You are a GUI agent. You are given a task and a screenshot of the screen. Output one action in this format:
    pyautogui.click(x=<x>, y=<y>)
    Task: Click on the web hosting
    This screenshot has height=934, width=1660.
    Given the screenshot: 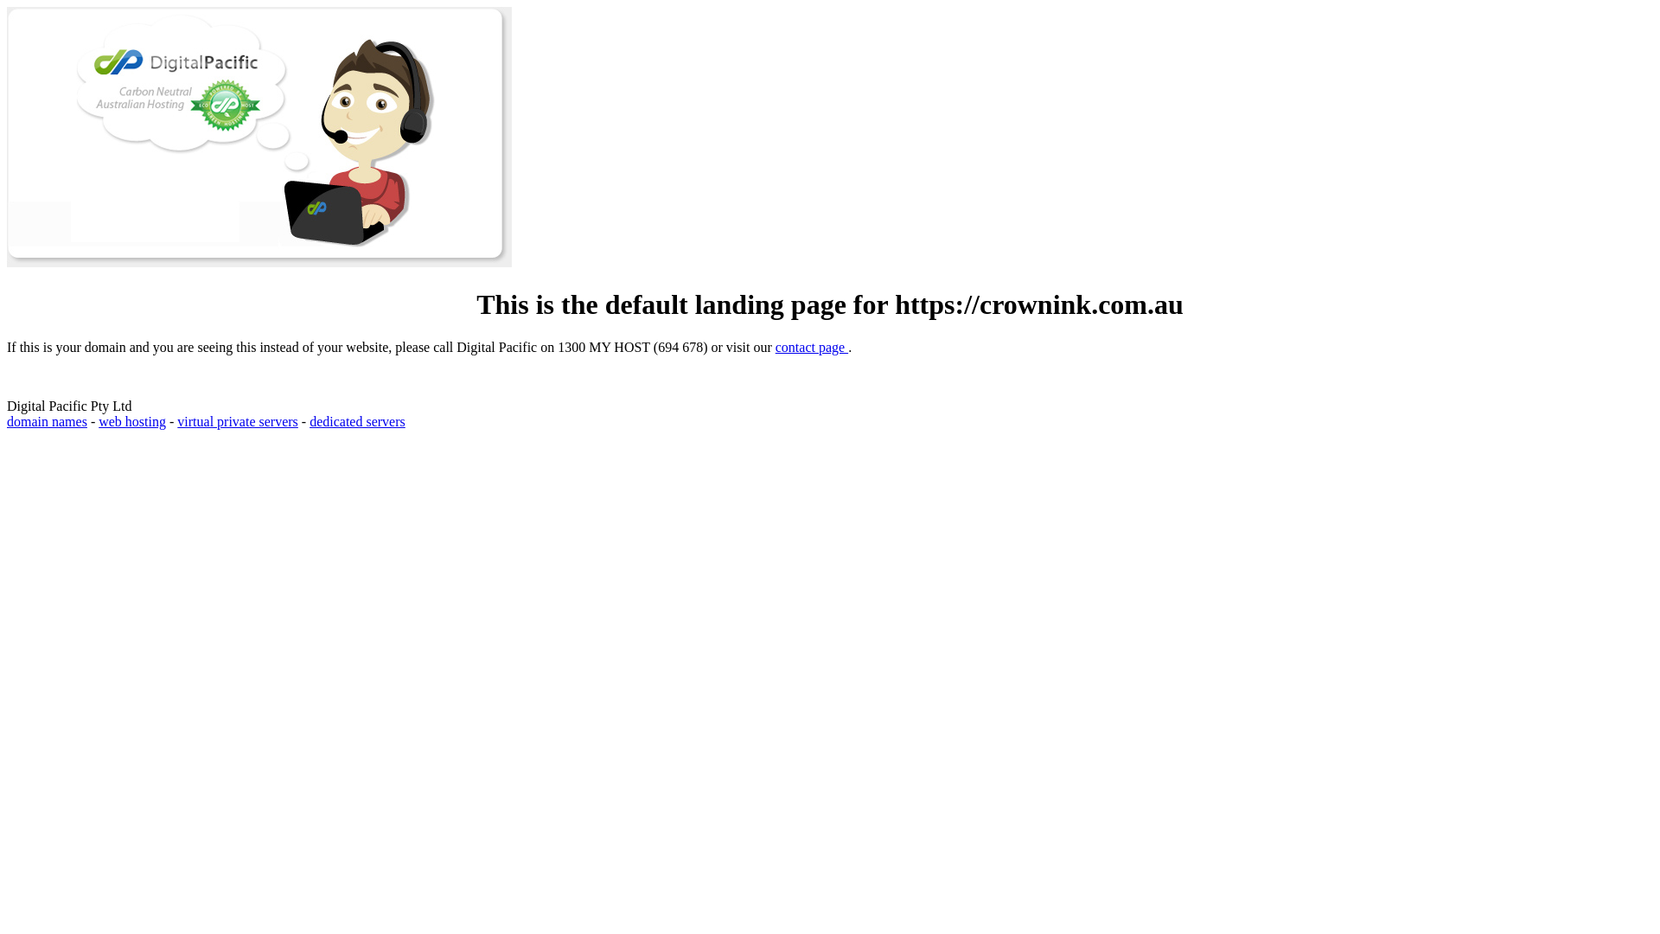 What is the action you would take?
    pyautogui.click(x=132, y=422)
    